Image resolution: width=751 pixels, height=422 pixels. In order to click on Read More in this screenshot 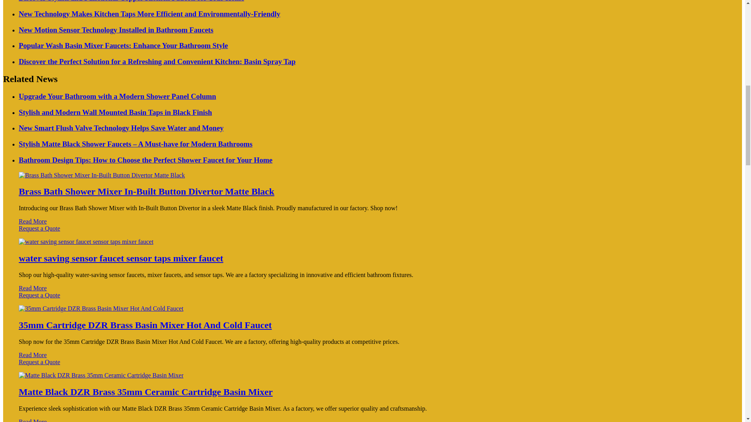, I will do `click(33, 221)`.